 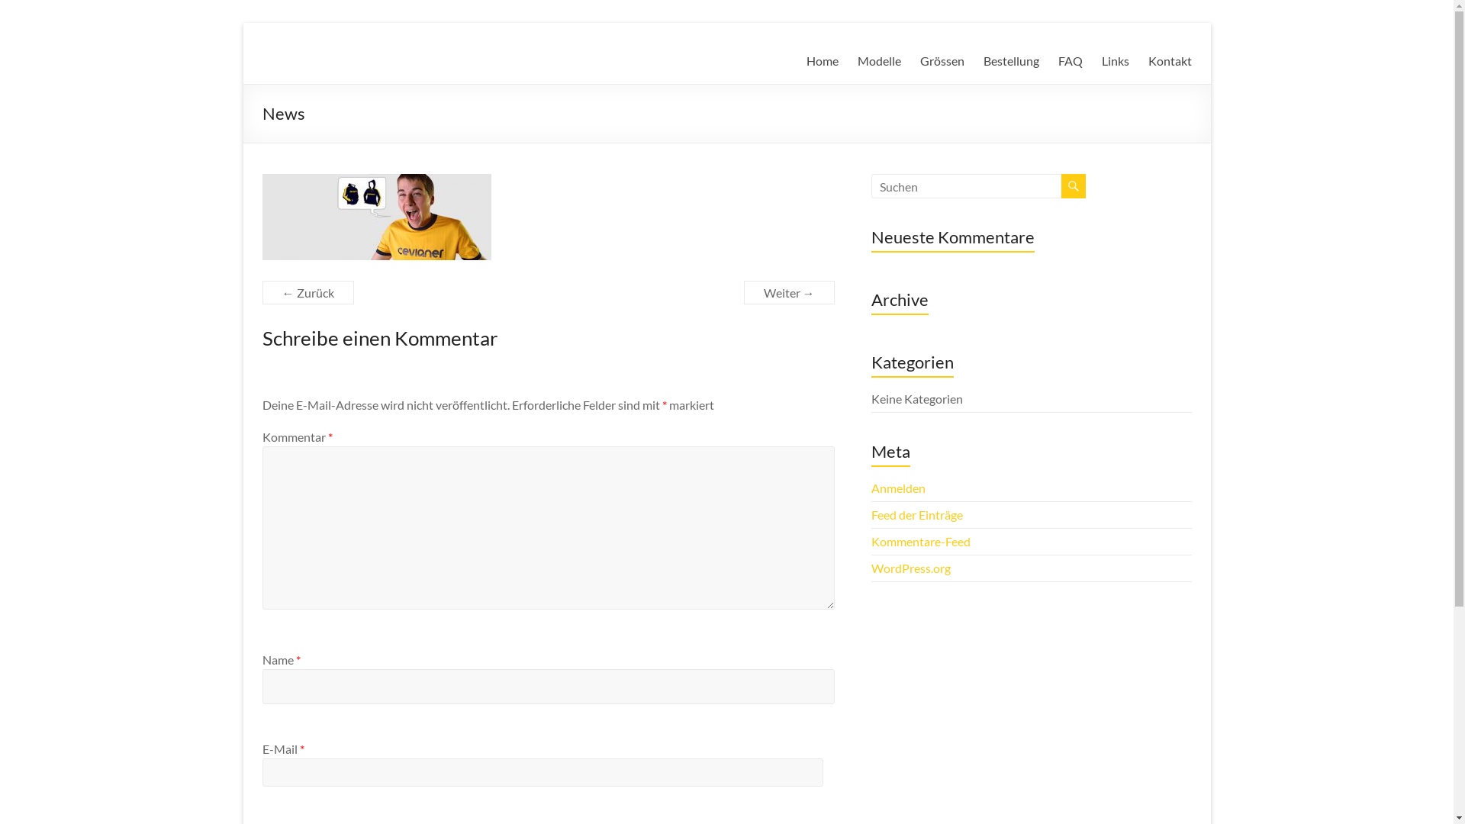 I want to click on Bestellung, so click(x=1010, y=61).